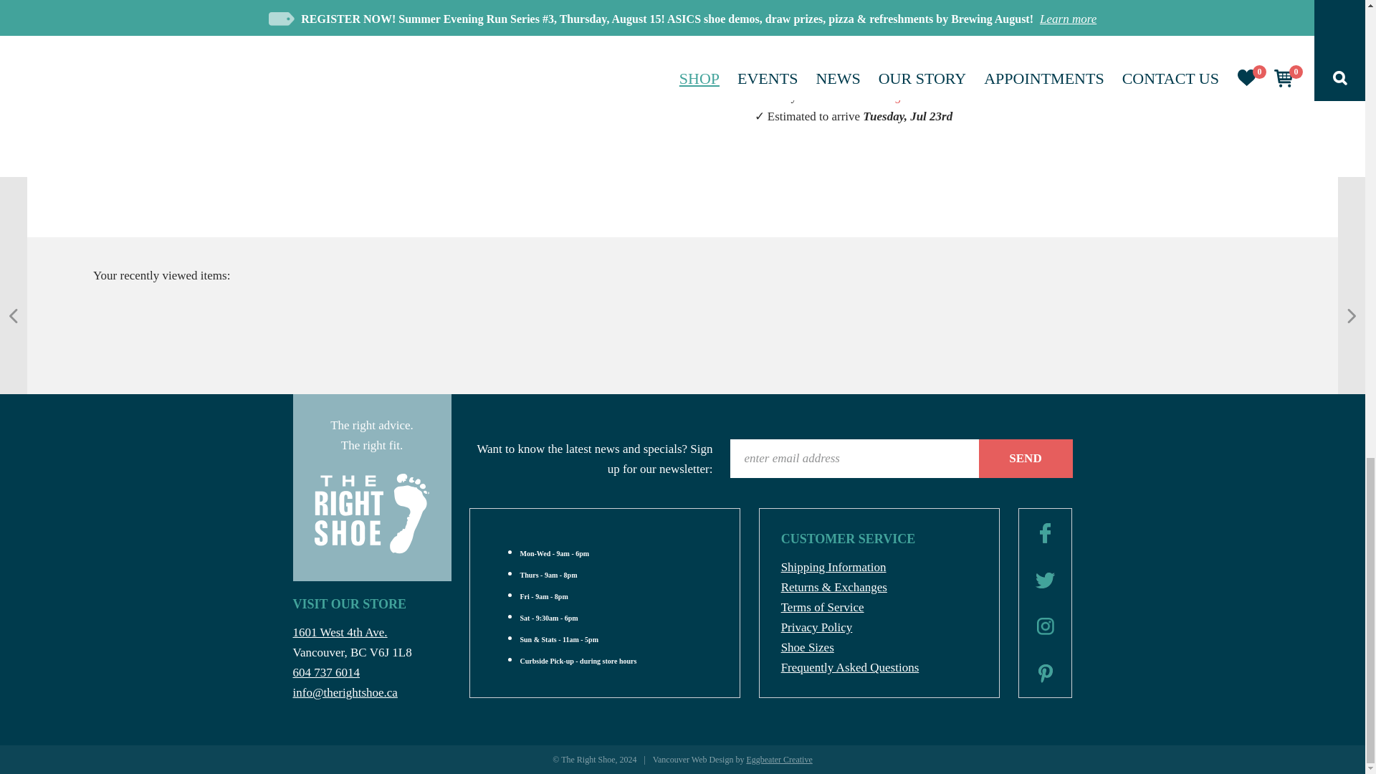 The height and width of the screenshot is (774, 1376). What do you see at coordinates (1026, 459) in the screenshot?
I see `Send` at bounding box center [1026, 459].